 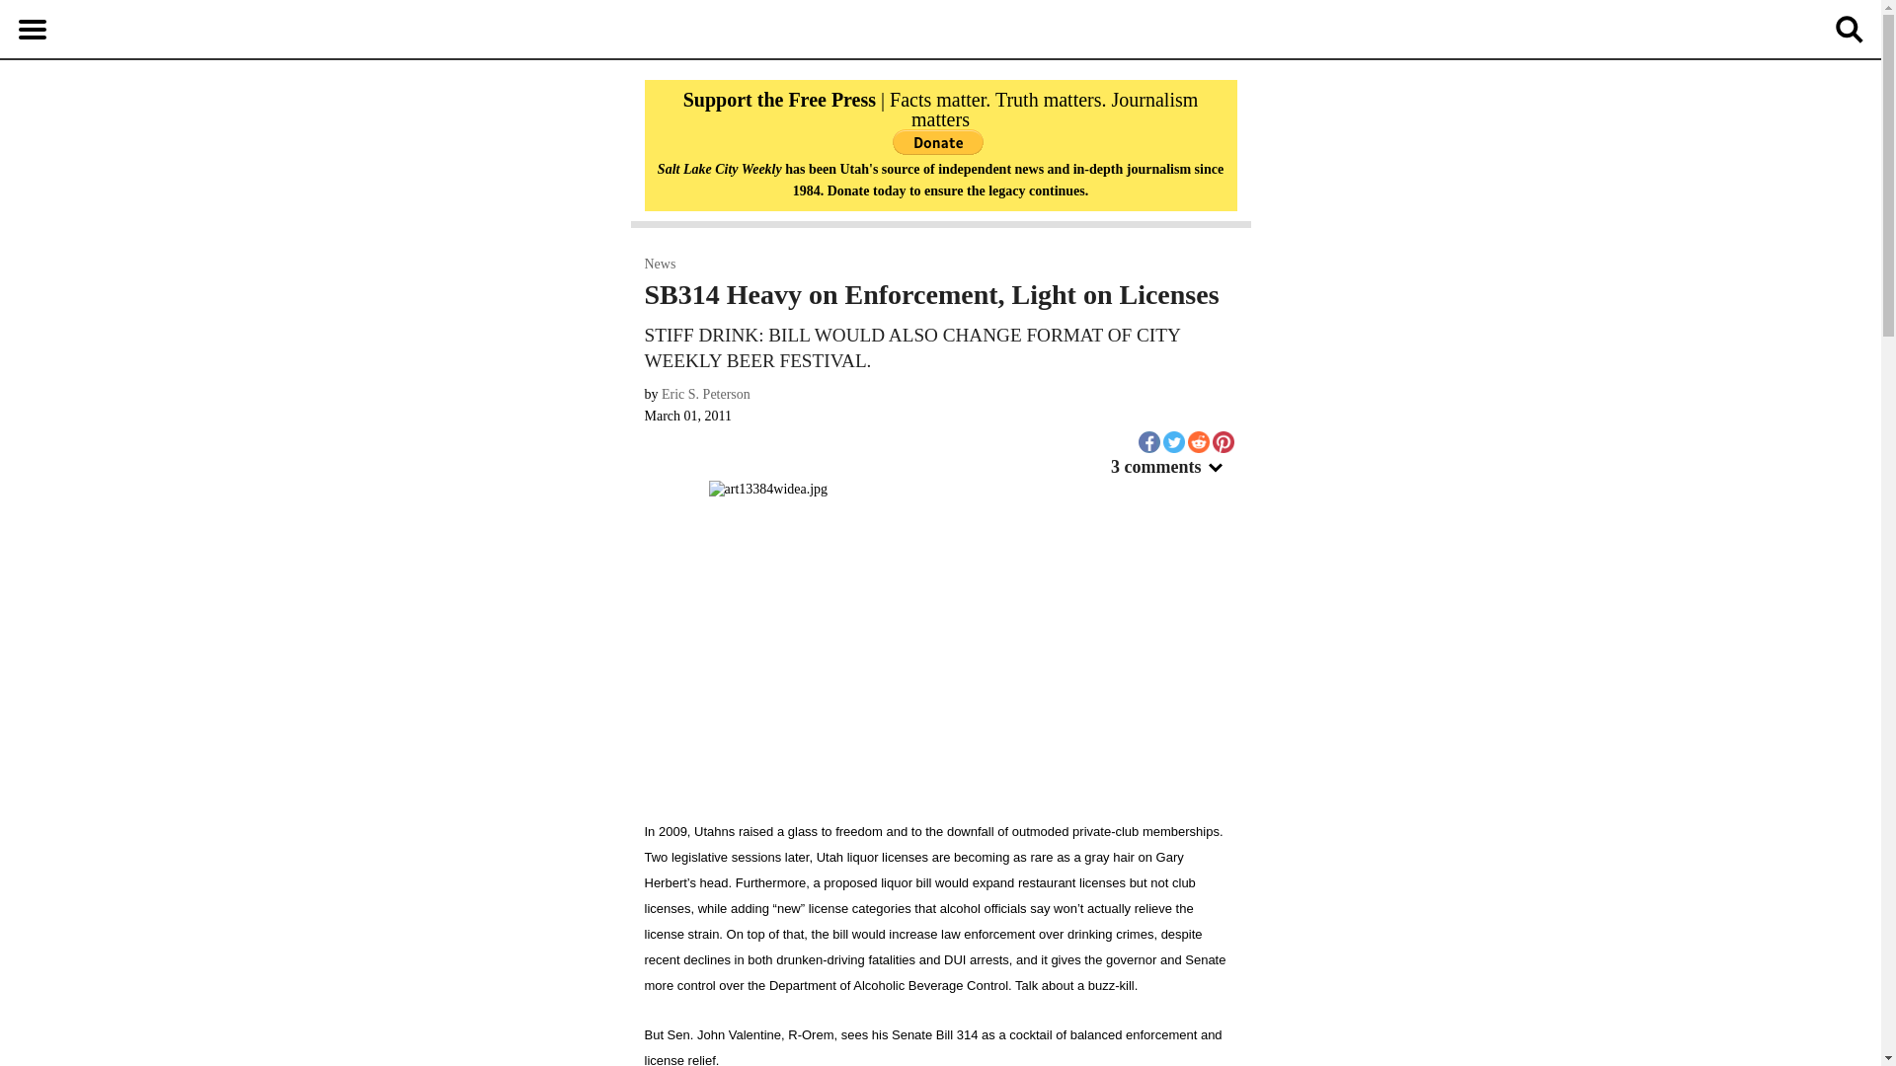 What do you see at coordinates (941, 30) in the screenshot?
I see `Salt Lake City Weekly` at bounding box center [941, 30].